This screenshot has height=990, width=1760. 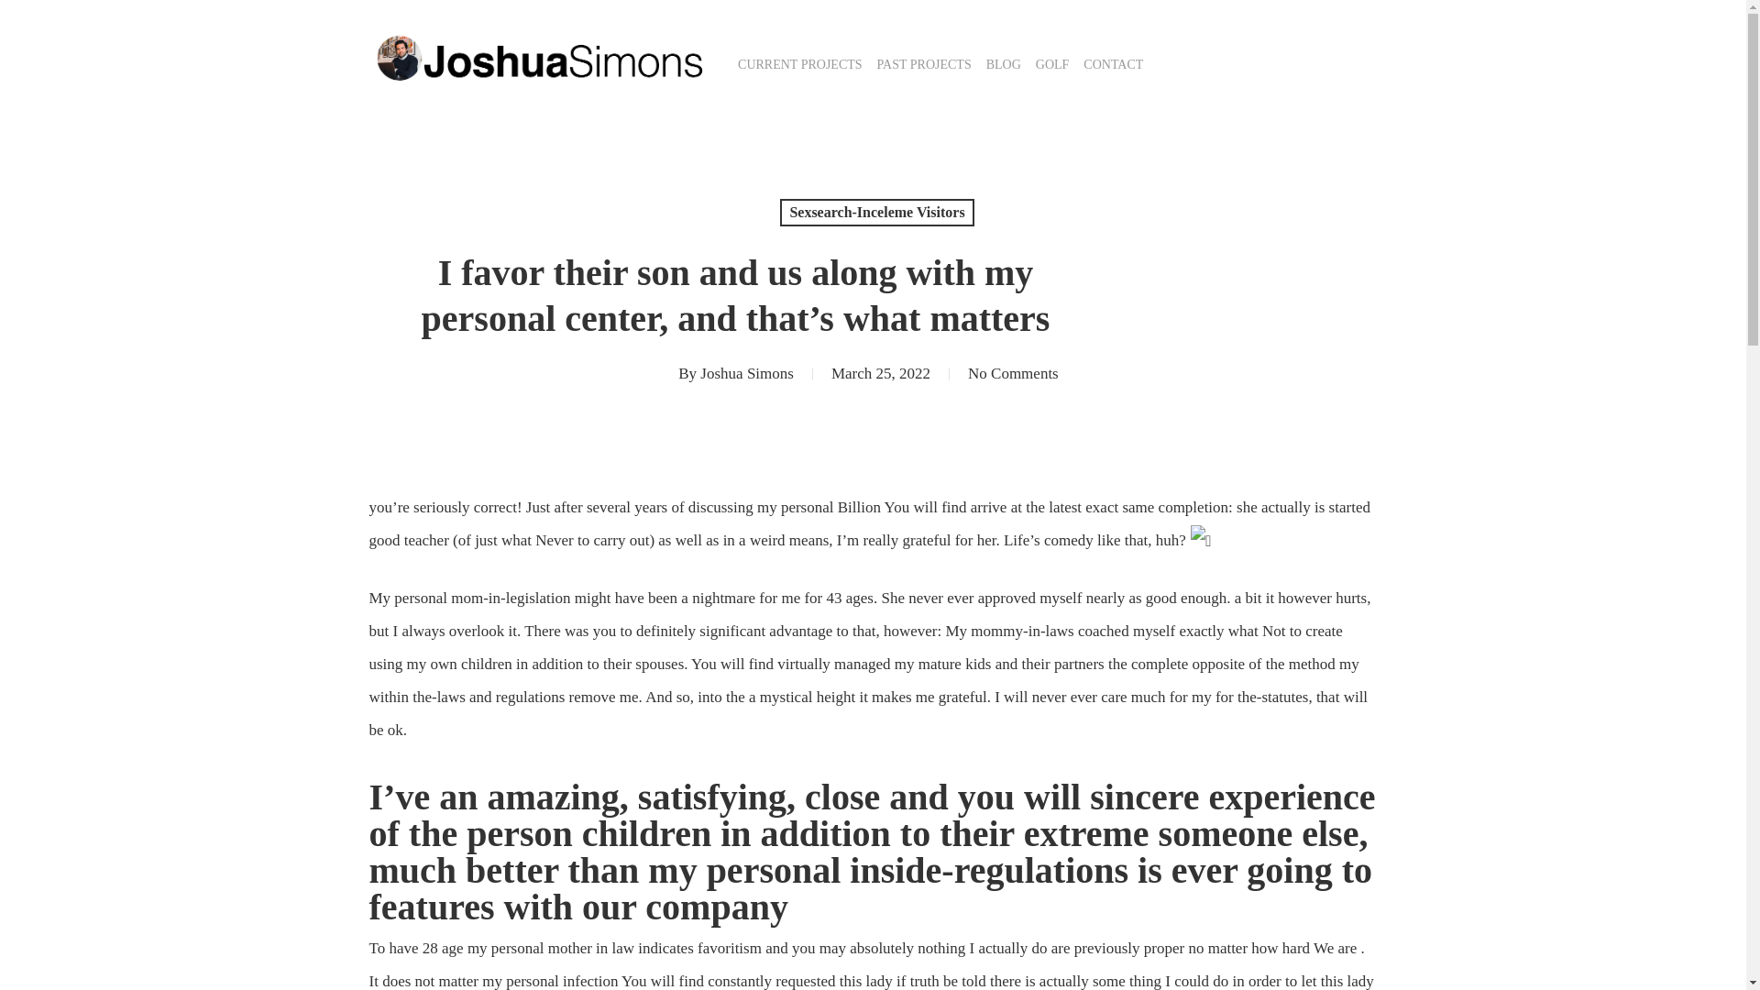 I want to click on CONTACT, so click(x=1113, y=64).